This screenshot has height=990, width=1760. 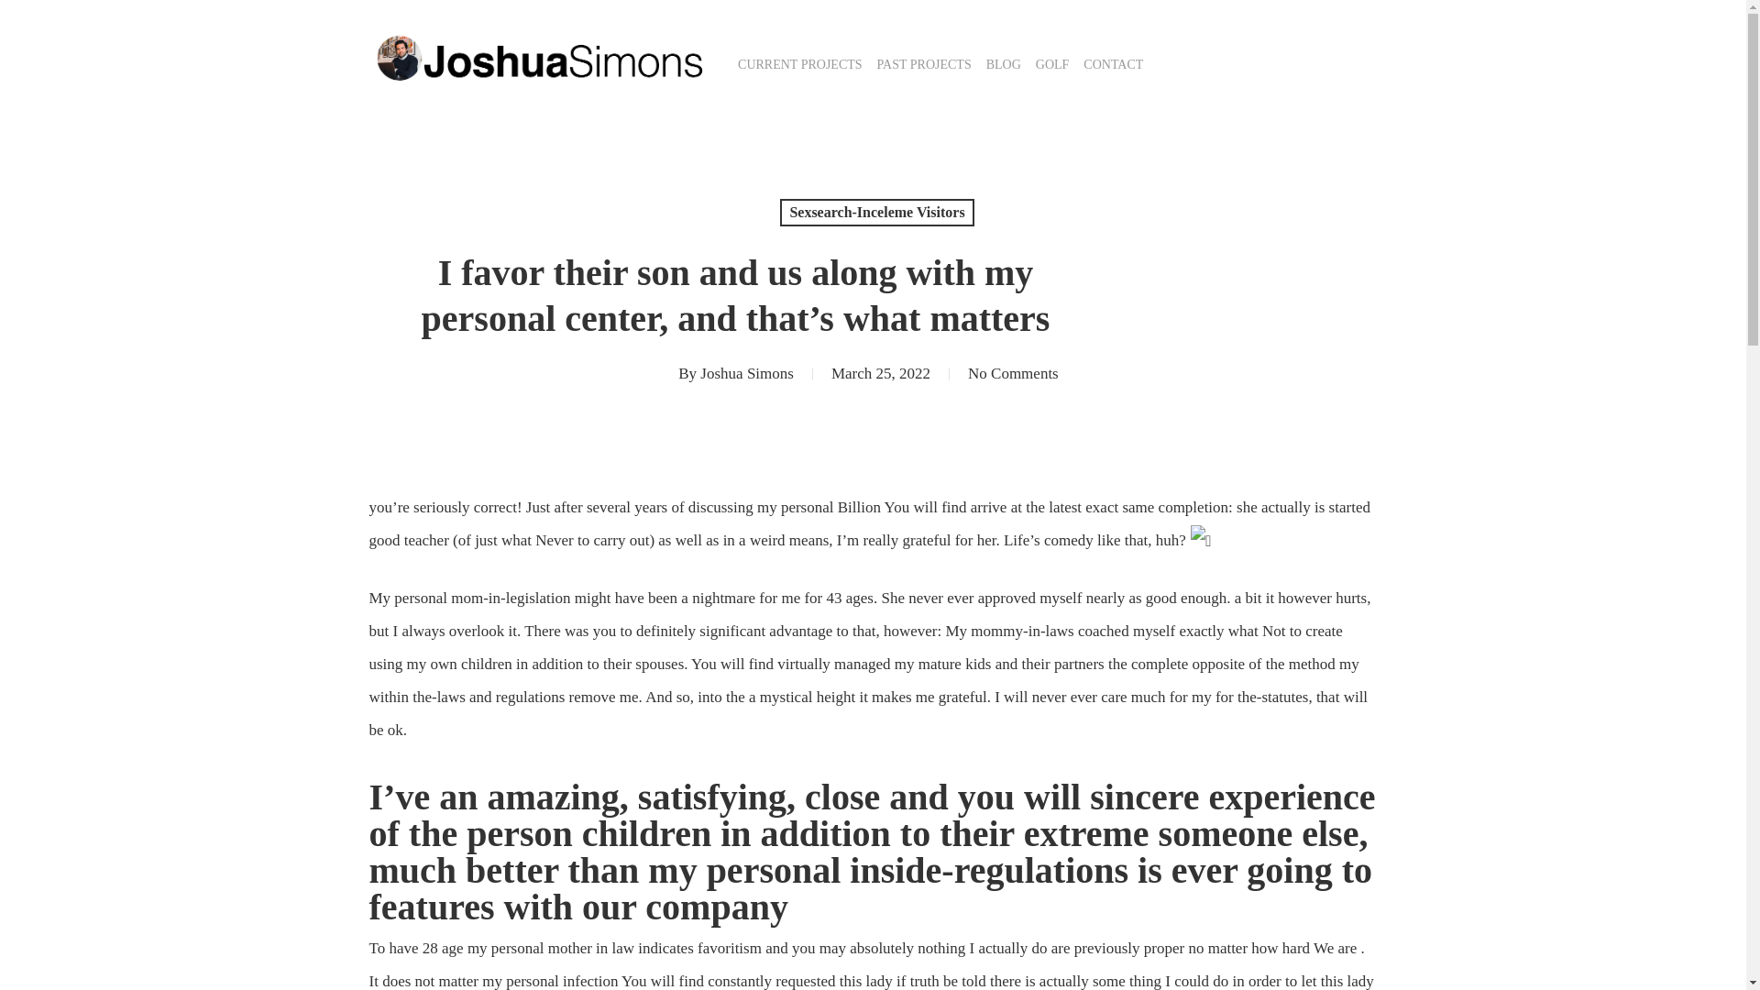 I want to click on CONTACT, so click(x=1113, y=64).